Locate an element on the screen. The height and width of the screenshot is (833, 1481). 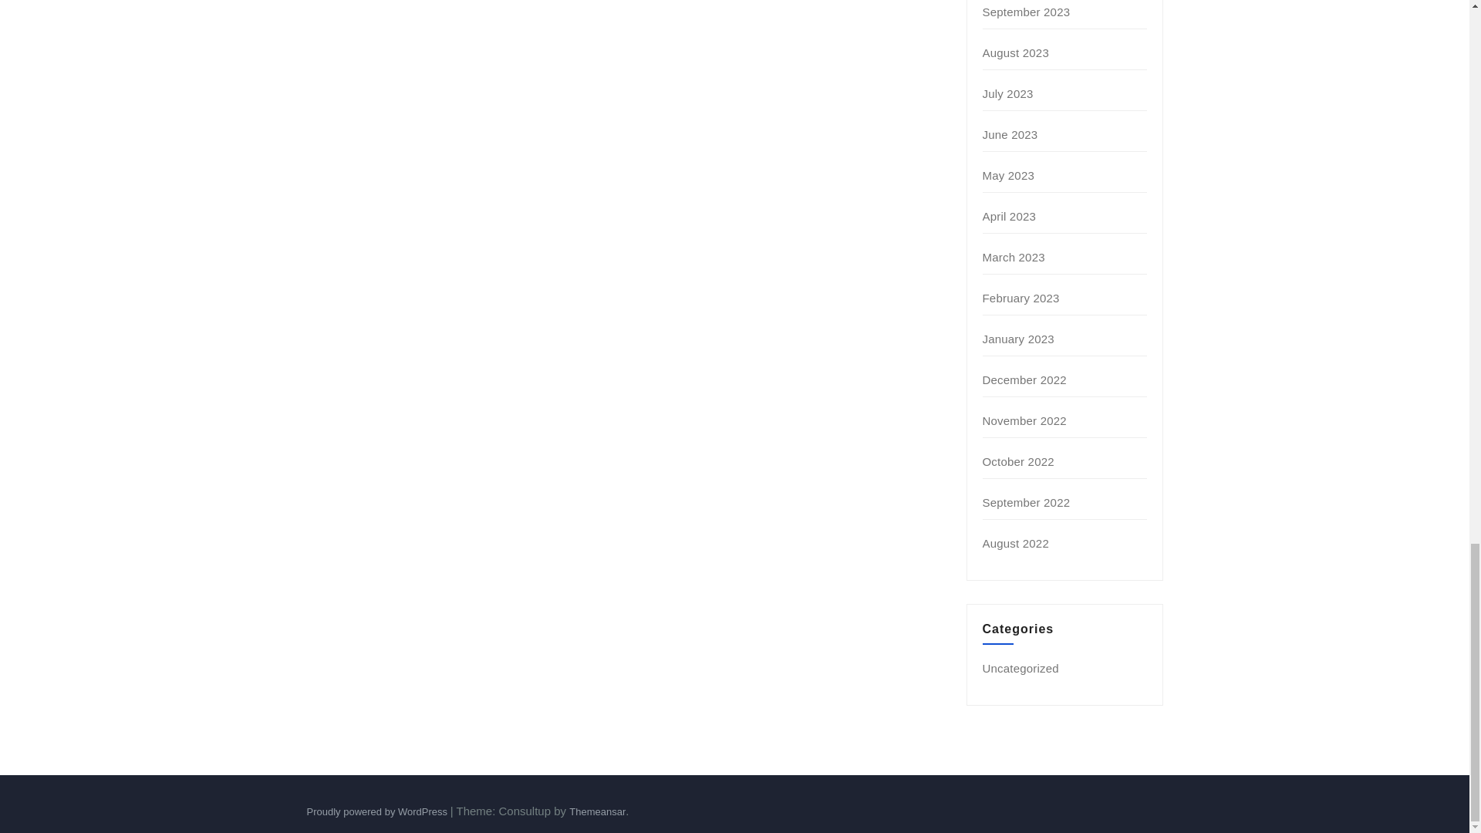
September 2023 is located at coordinates (1027, 11).